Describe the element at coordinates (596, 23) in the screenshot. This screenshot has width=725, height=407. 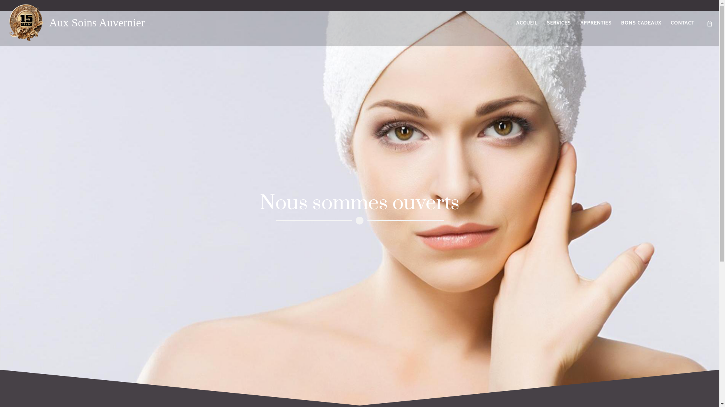
I see `APPRENTIES` at that location.